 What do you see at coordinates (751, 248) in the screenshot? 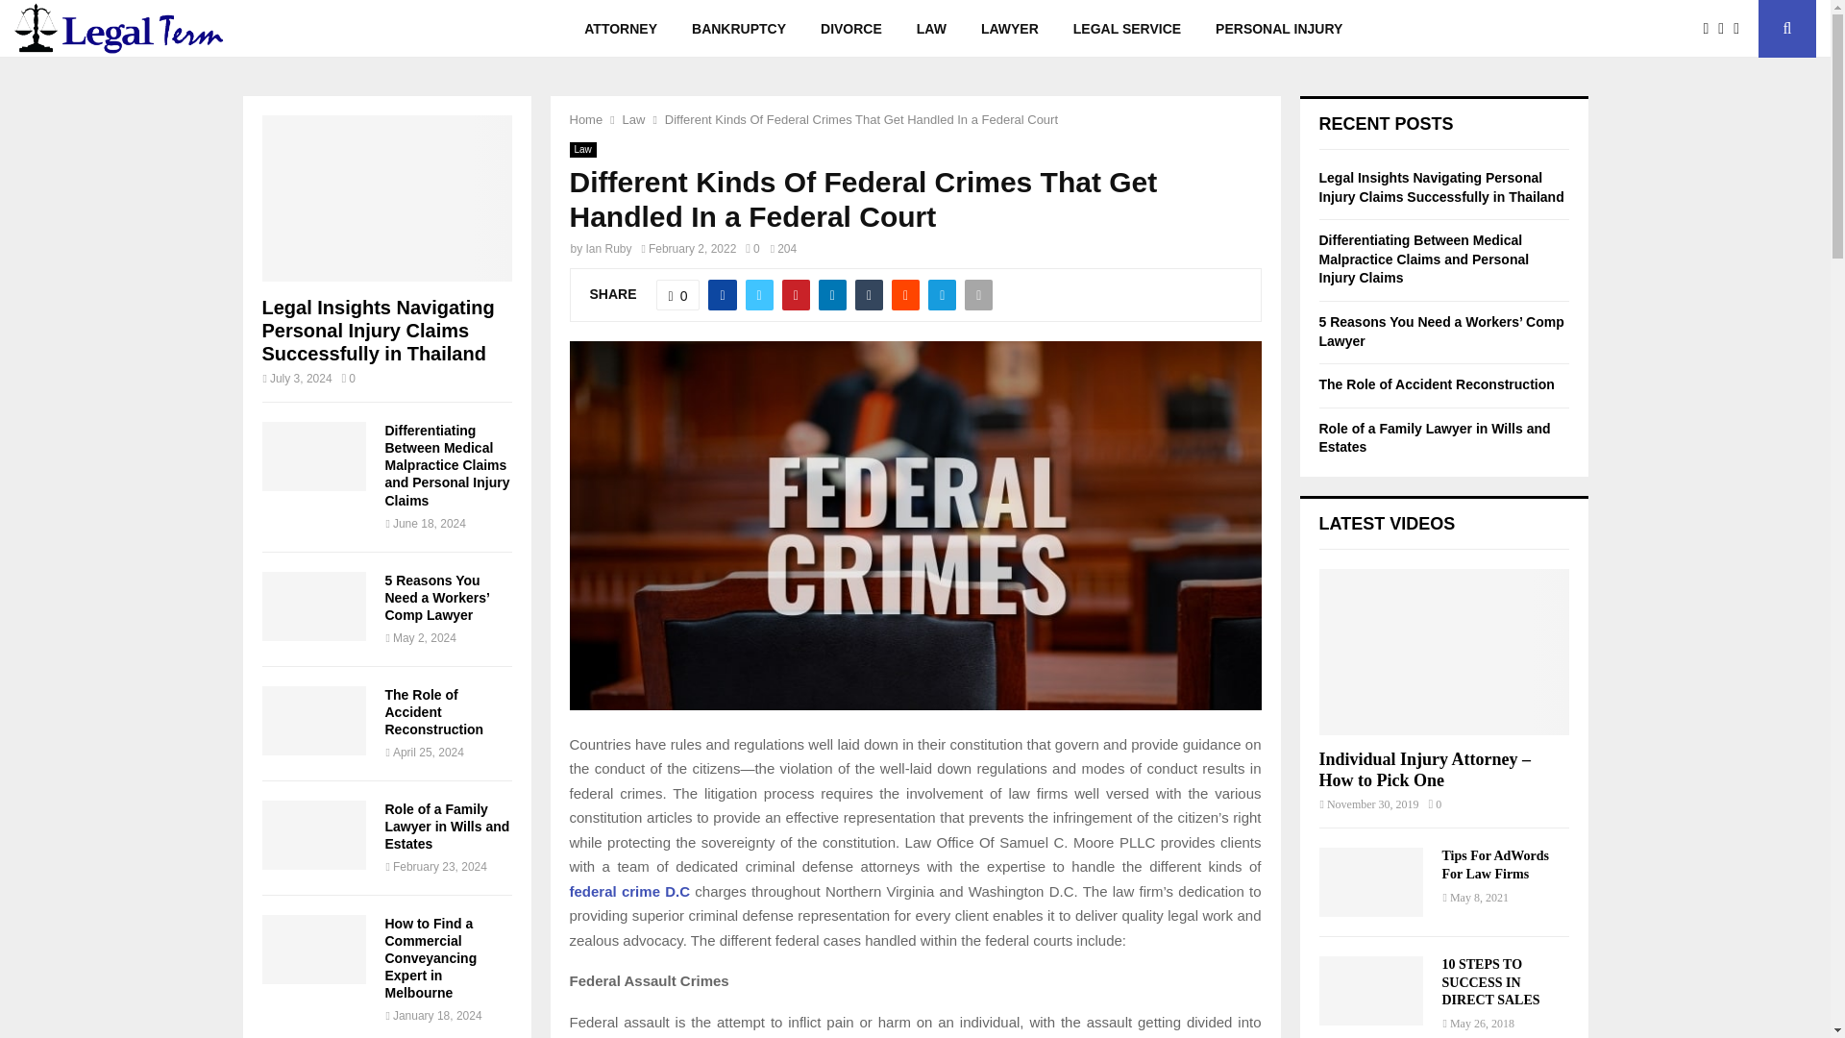
I see `0` at bounding box center [751, 248].